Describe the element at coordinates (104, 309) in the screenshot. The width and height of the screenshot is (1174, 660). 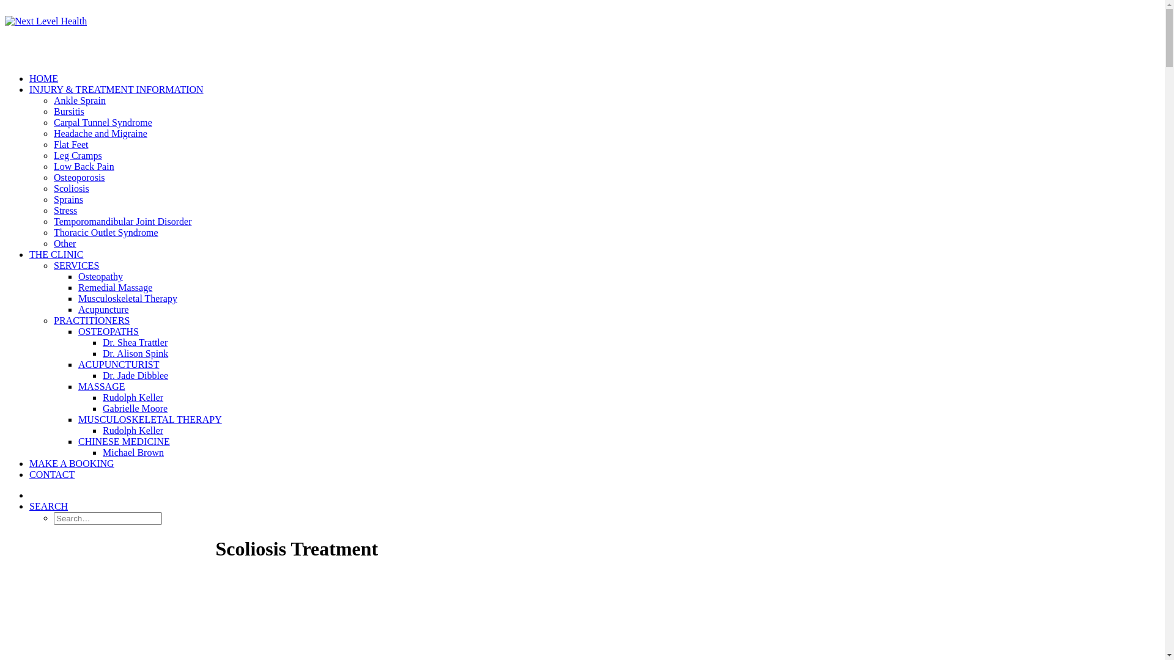
I see `Acupuncture` at that location.